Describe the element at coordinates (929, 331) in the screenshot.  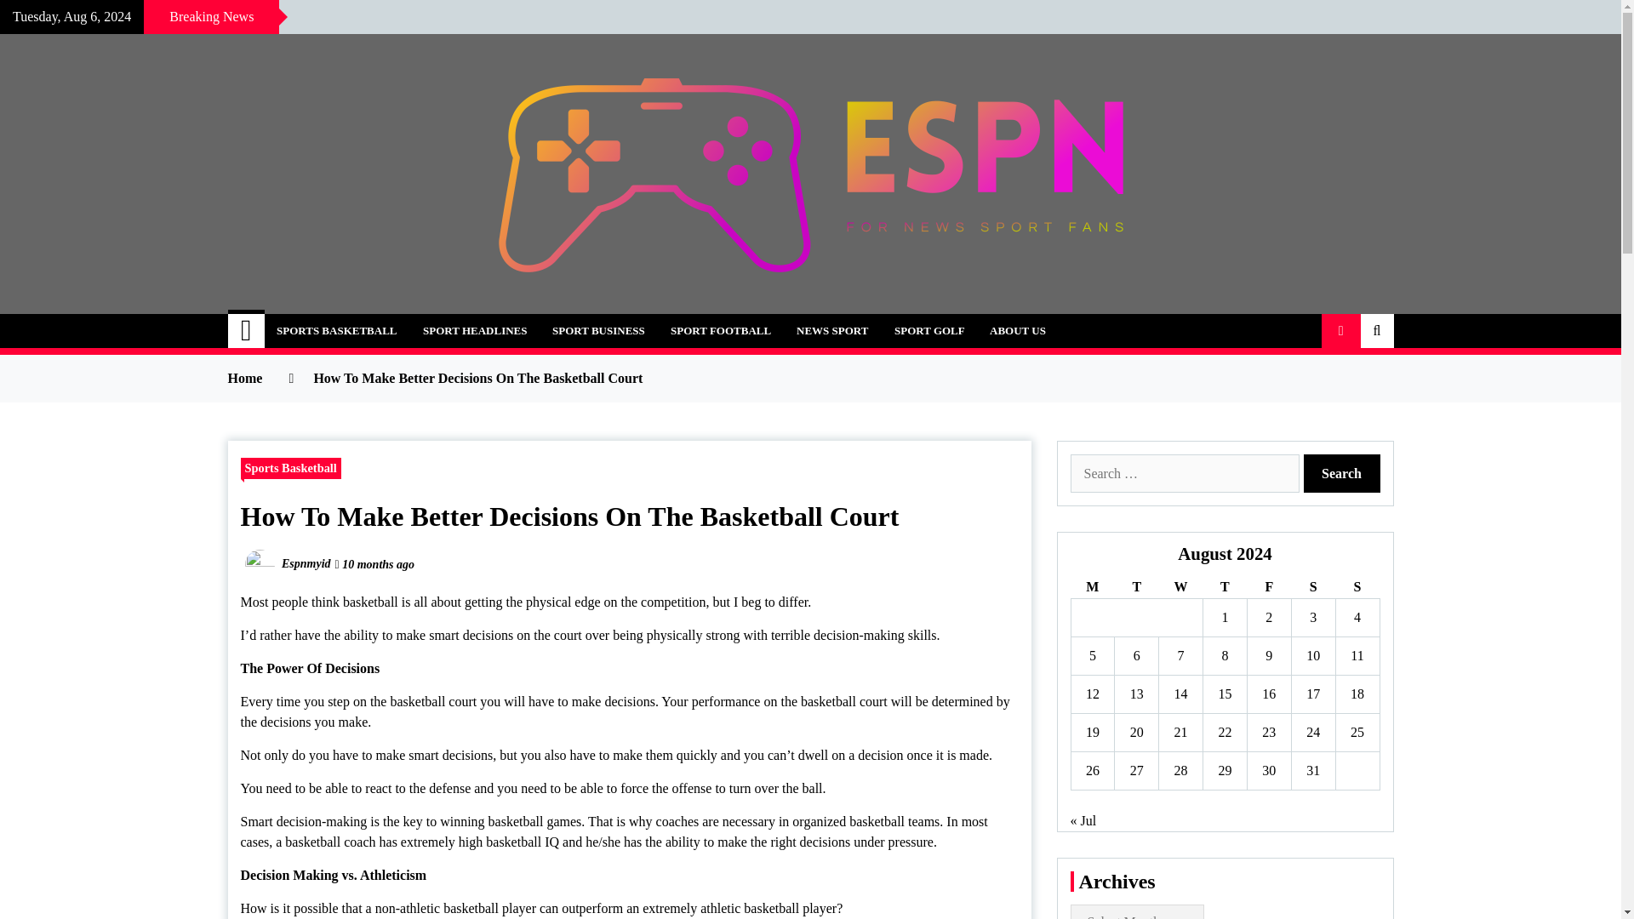
I see `SPORT GOLF` at that location.